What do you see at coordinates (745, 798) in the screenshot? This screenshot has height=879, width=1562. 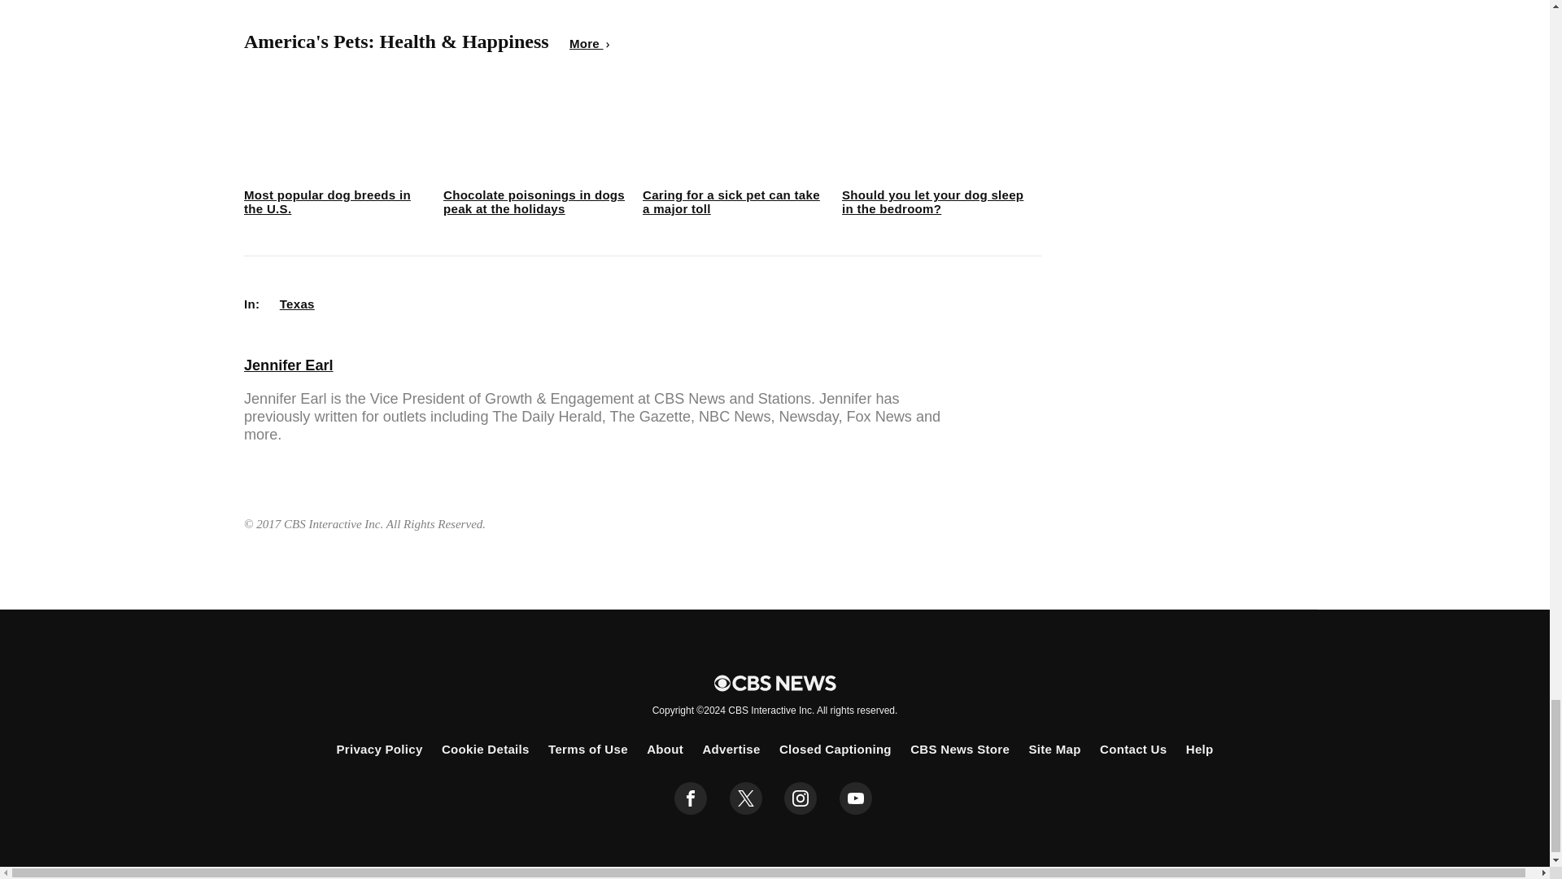 I see `twitter` at bounding box center [745, 798].